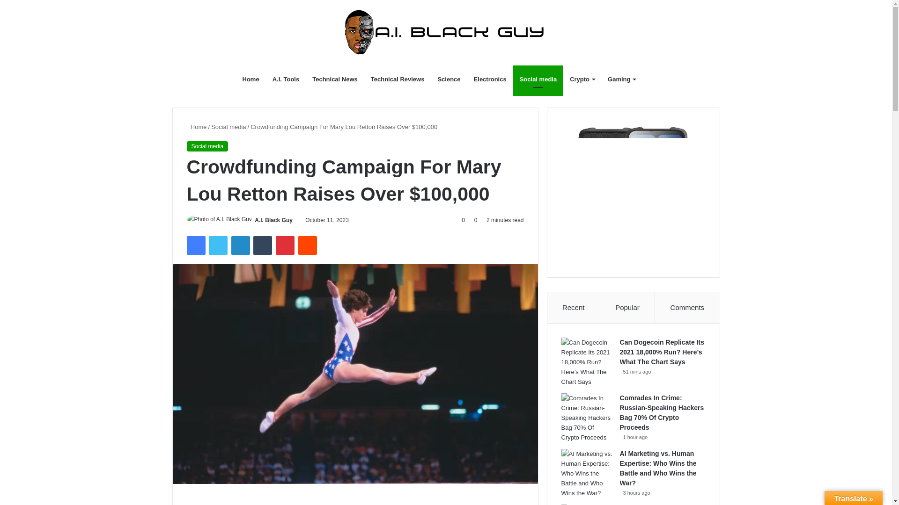 The height and width of the screenshot is (505, 899). What do you see at coordinates (582, 79) in the screenshot?
I see `Crypto` at bounding box center [582, 79].